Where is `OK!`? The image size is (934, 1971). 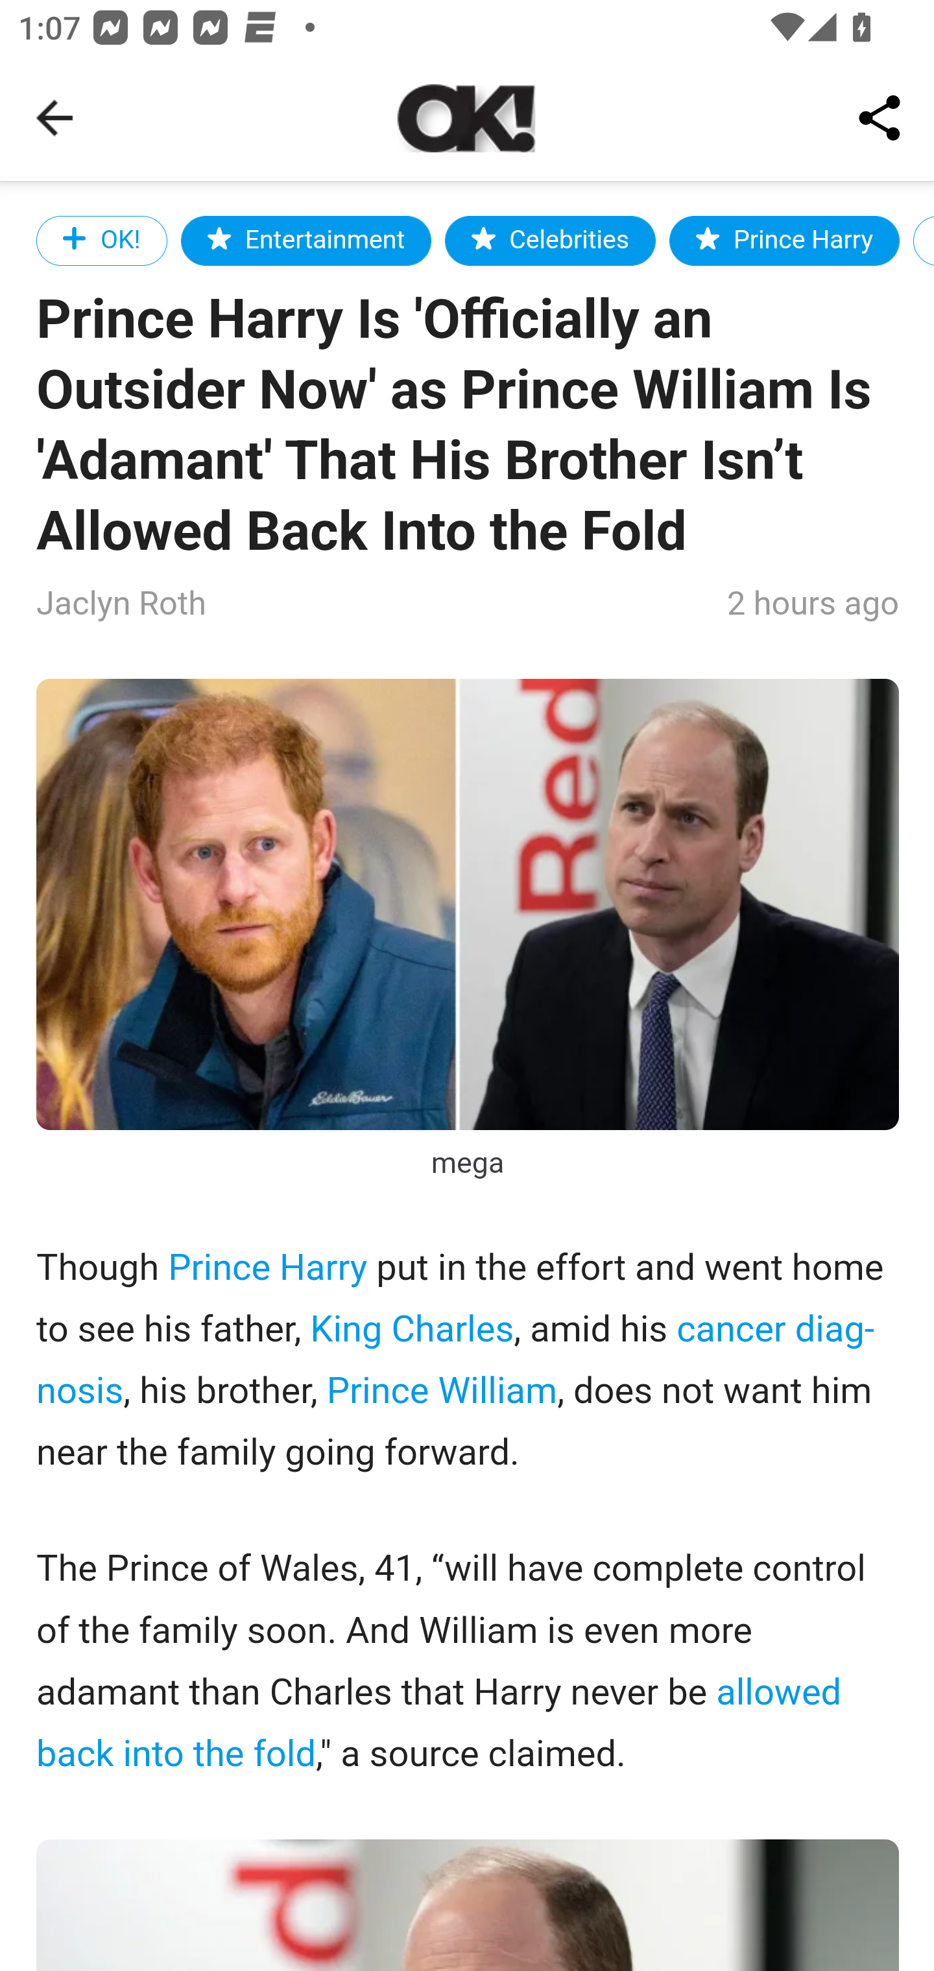
OK! is located at coordinates (102, 240).